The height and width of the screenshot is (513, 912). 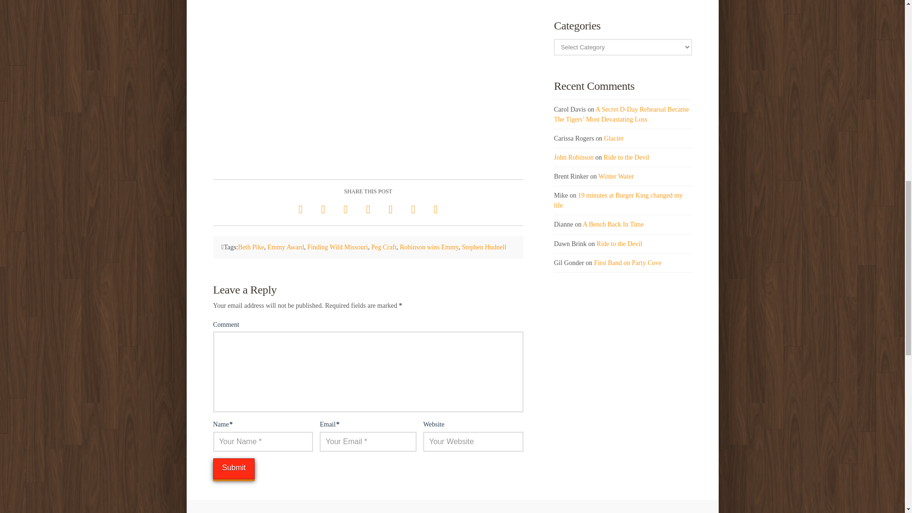 What do you see at coordinates (285, 247) in the screenshot?
I see `Emmy Award` at bounding box center [285, 247].